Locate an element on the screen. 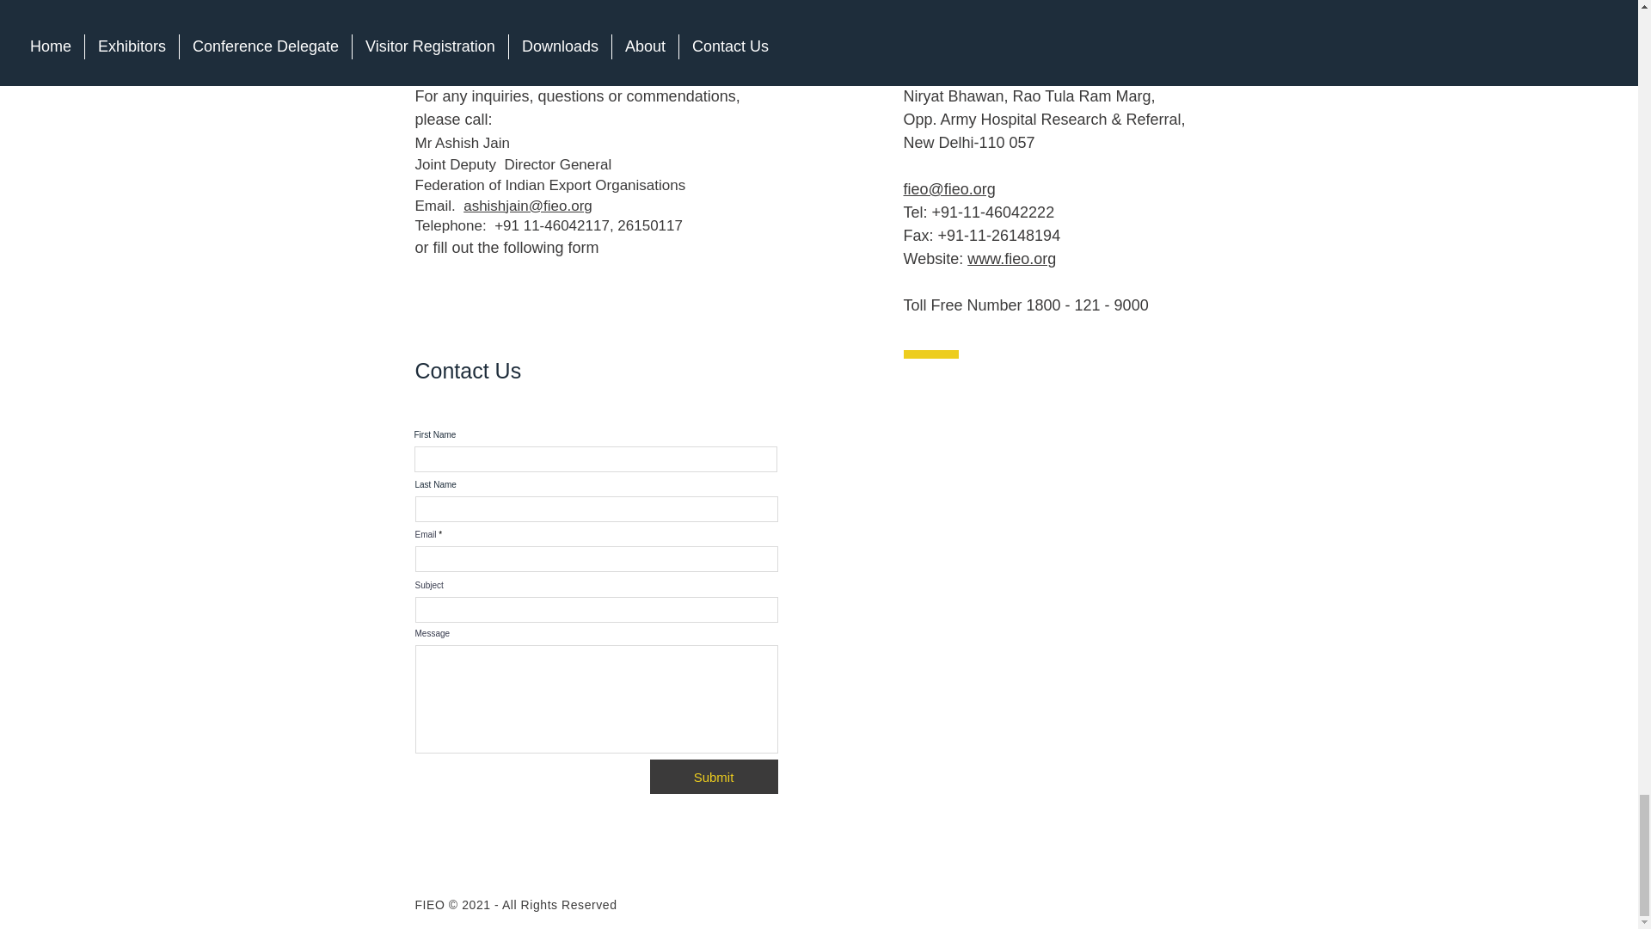 This screenshot has height=929, width=1651. www.fieo.org is located at coordinates (1011, 258).